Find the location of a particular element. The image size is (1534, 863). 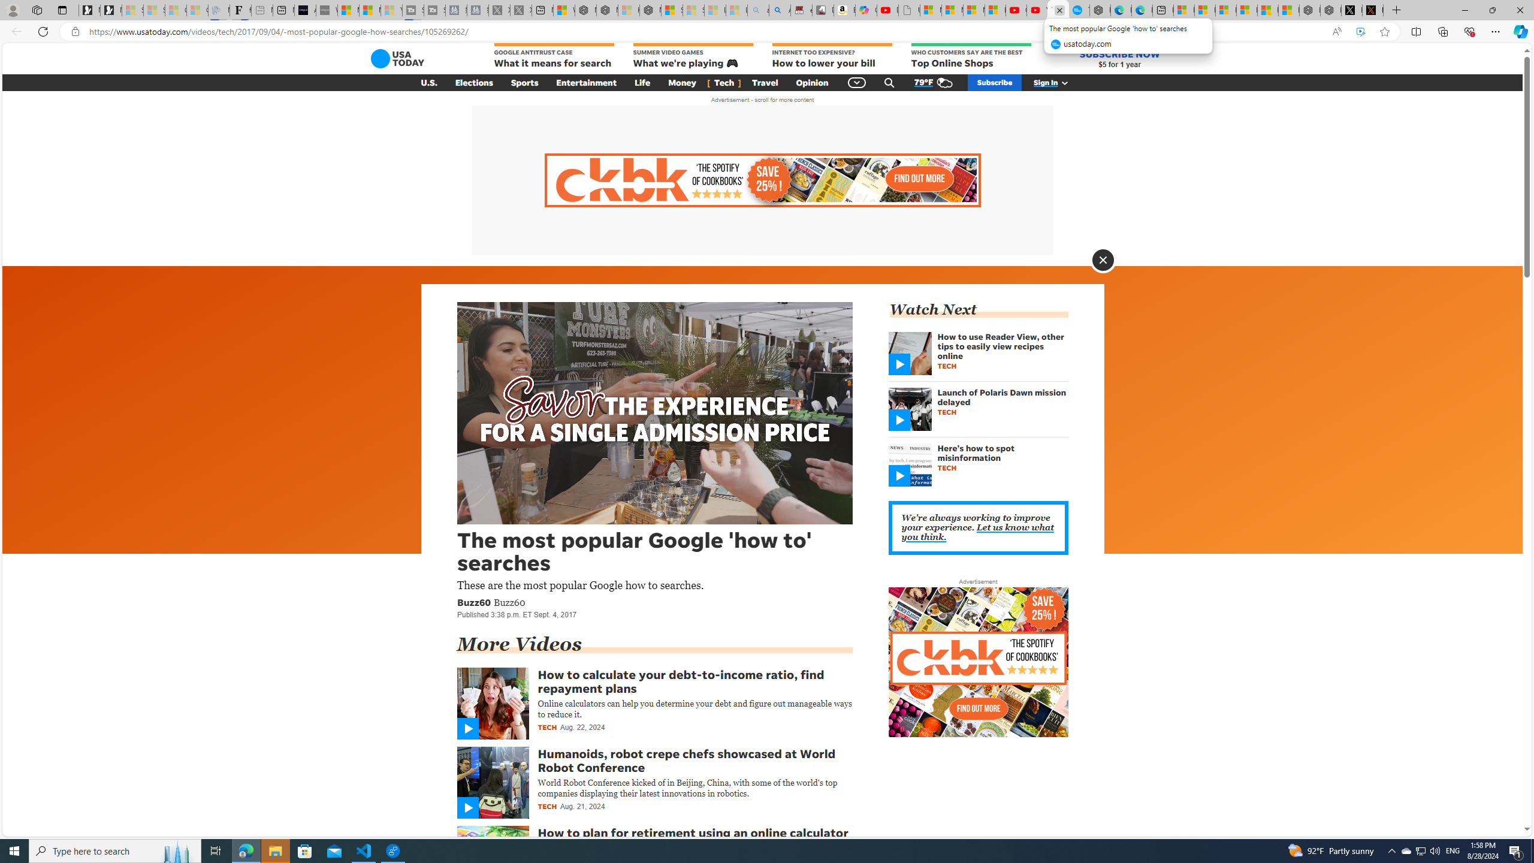

Opinion is located at coordinates (812, 83).